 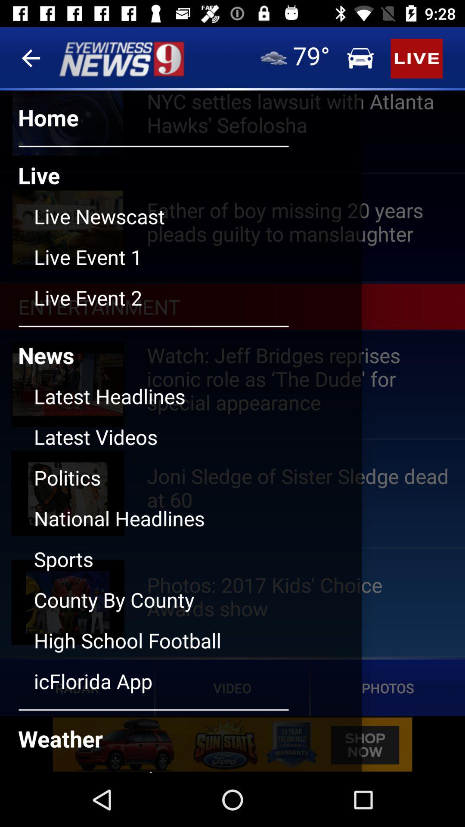 I want to click on click on the sports button below national headlines, so click(x=198, y=566).